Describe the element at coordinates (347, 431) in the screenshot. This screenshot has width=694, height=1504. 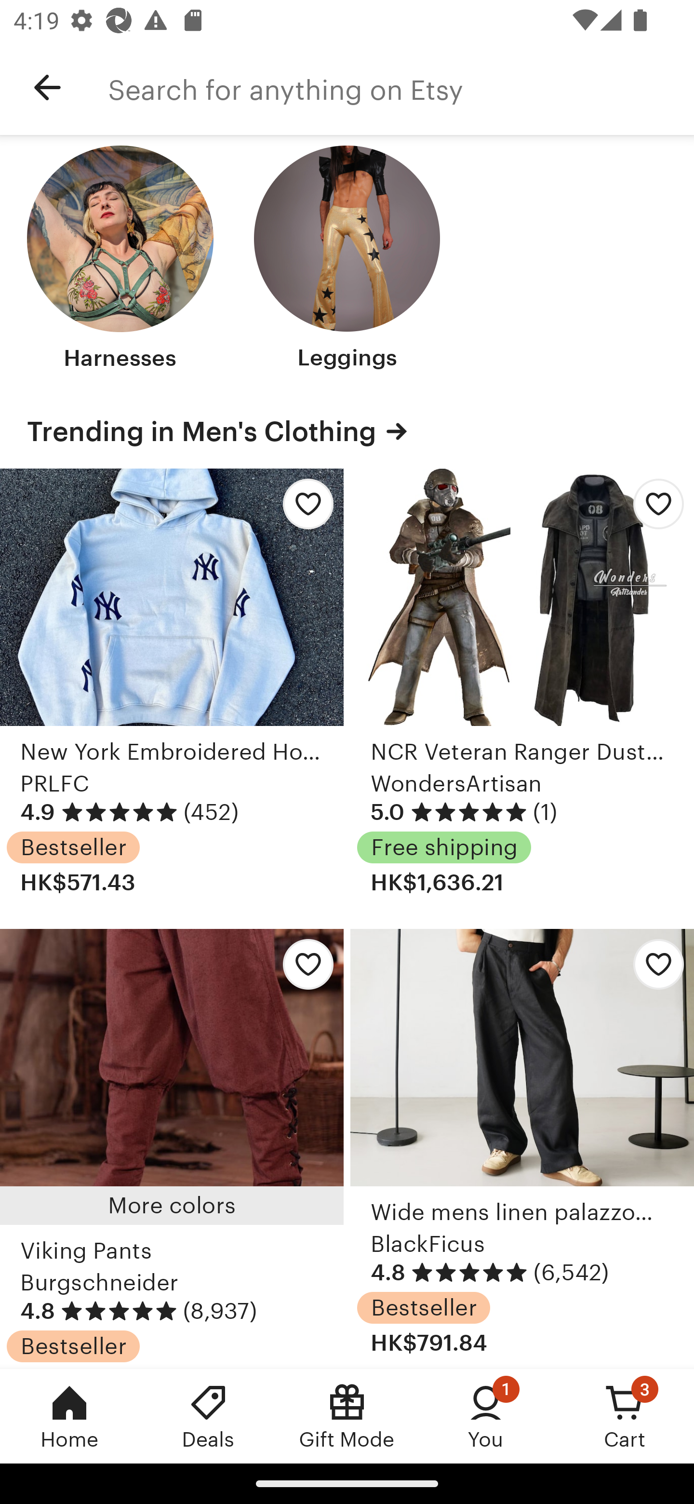
I see `Trending in Men's Clothing ` at that location.